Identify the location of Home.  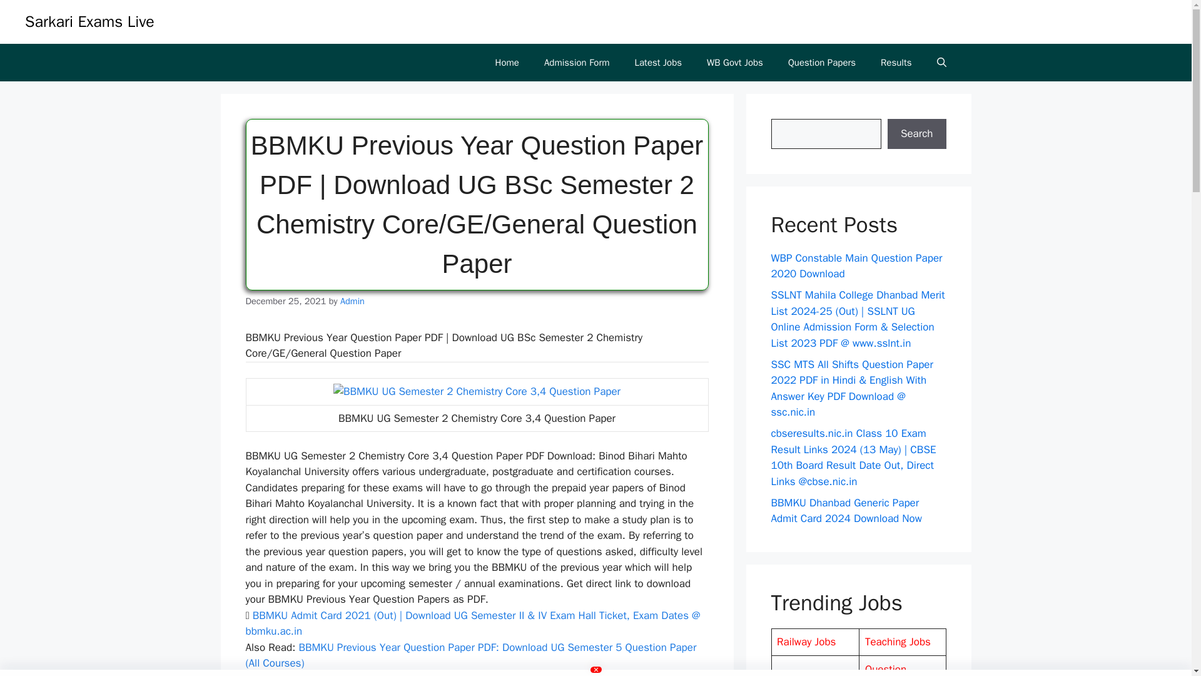
(507, 63).